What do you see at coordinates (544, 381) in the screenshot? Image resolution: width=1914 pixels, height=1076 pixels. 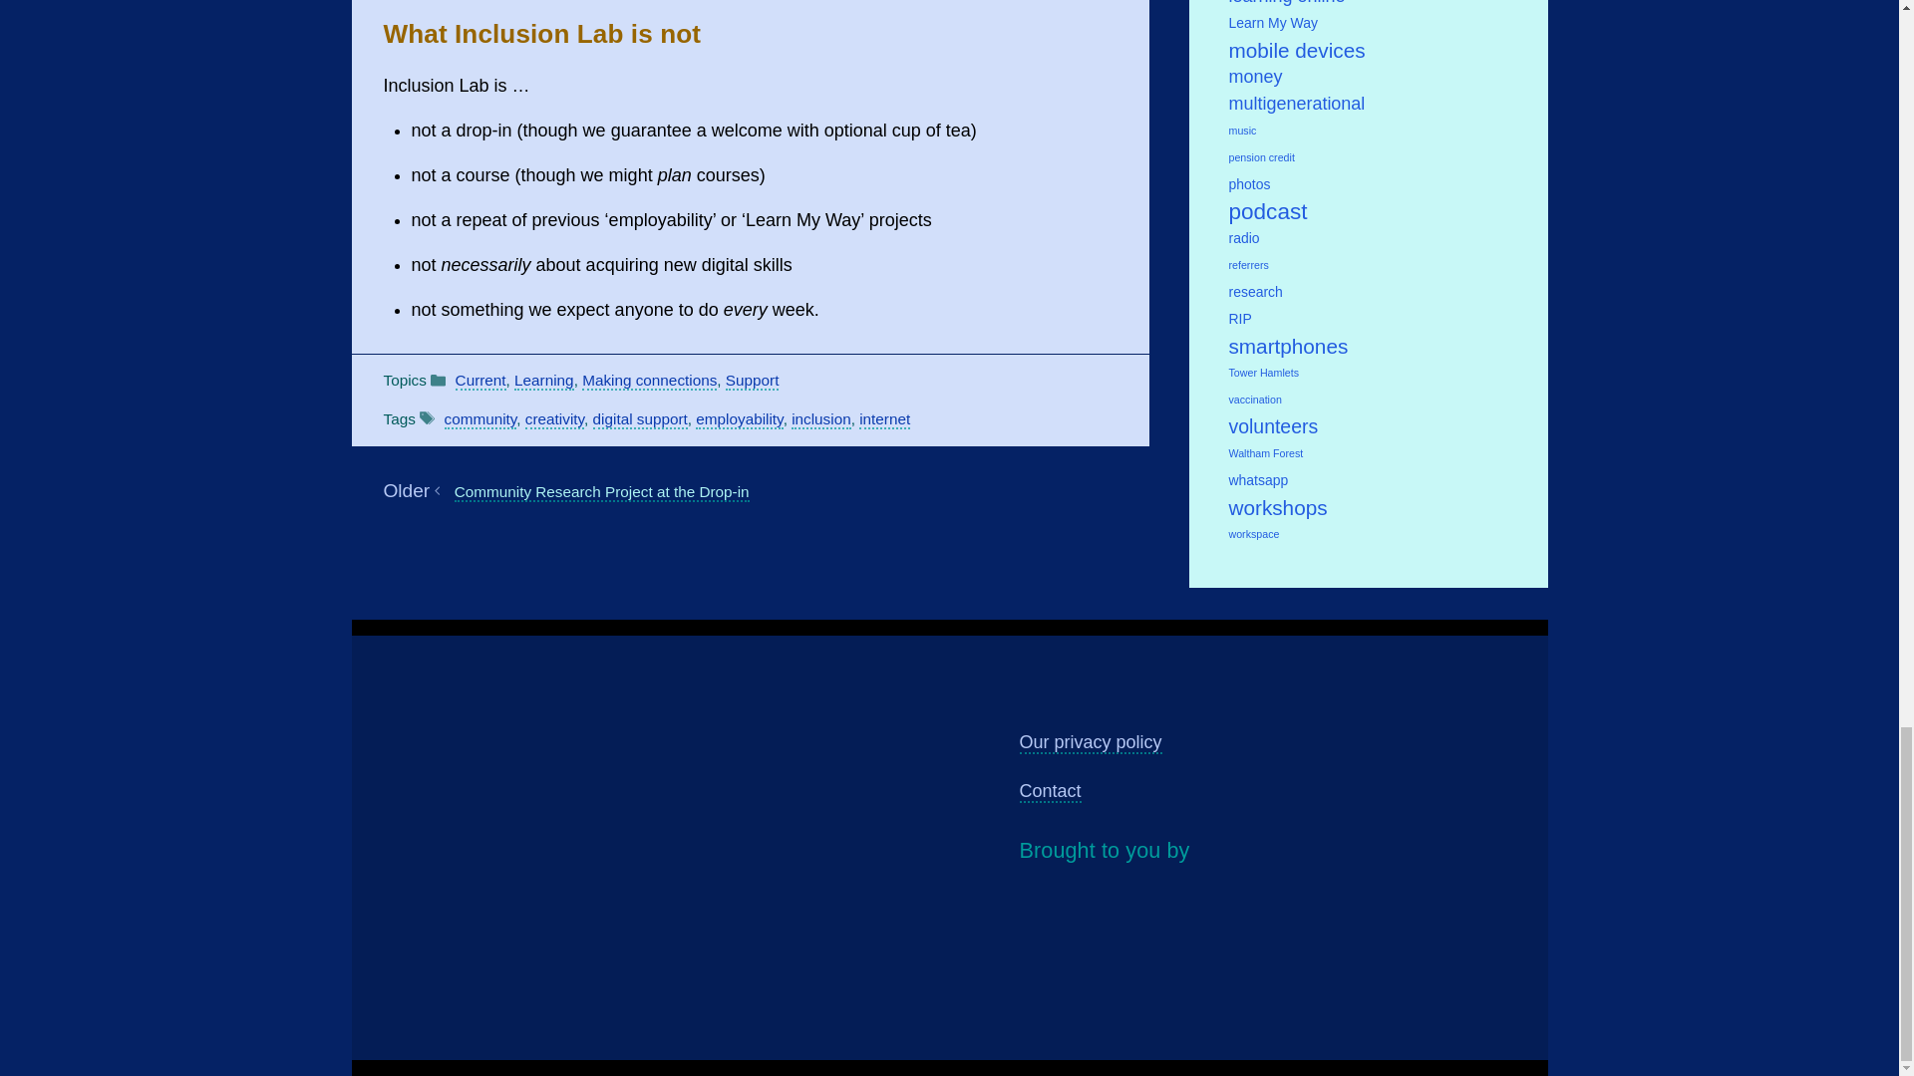 I see `Learning` at bounding box center [544, 381].